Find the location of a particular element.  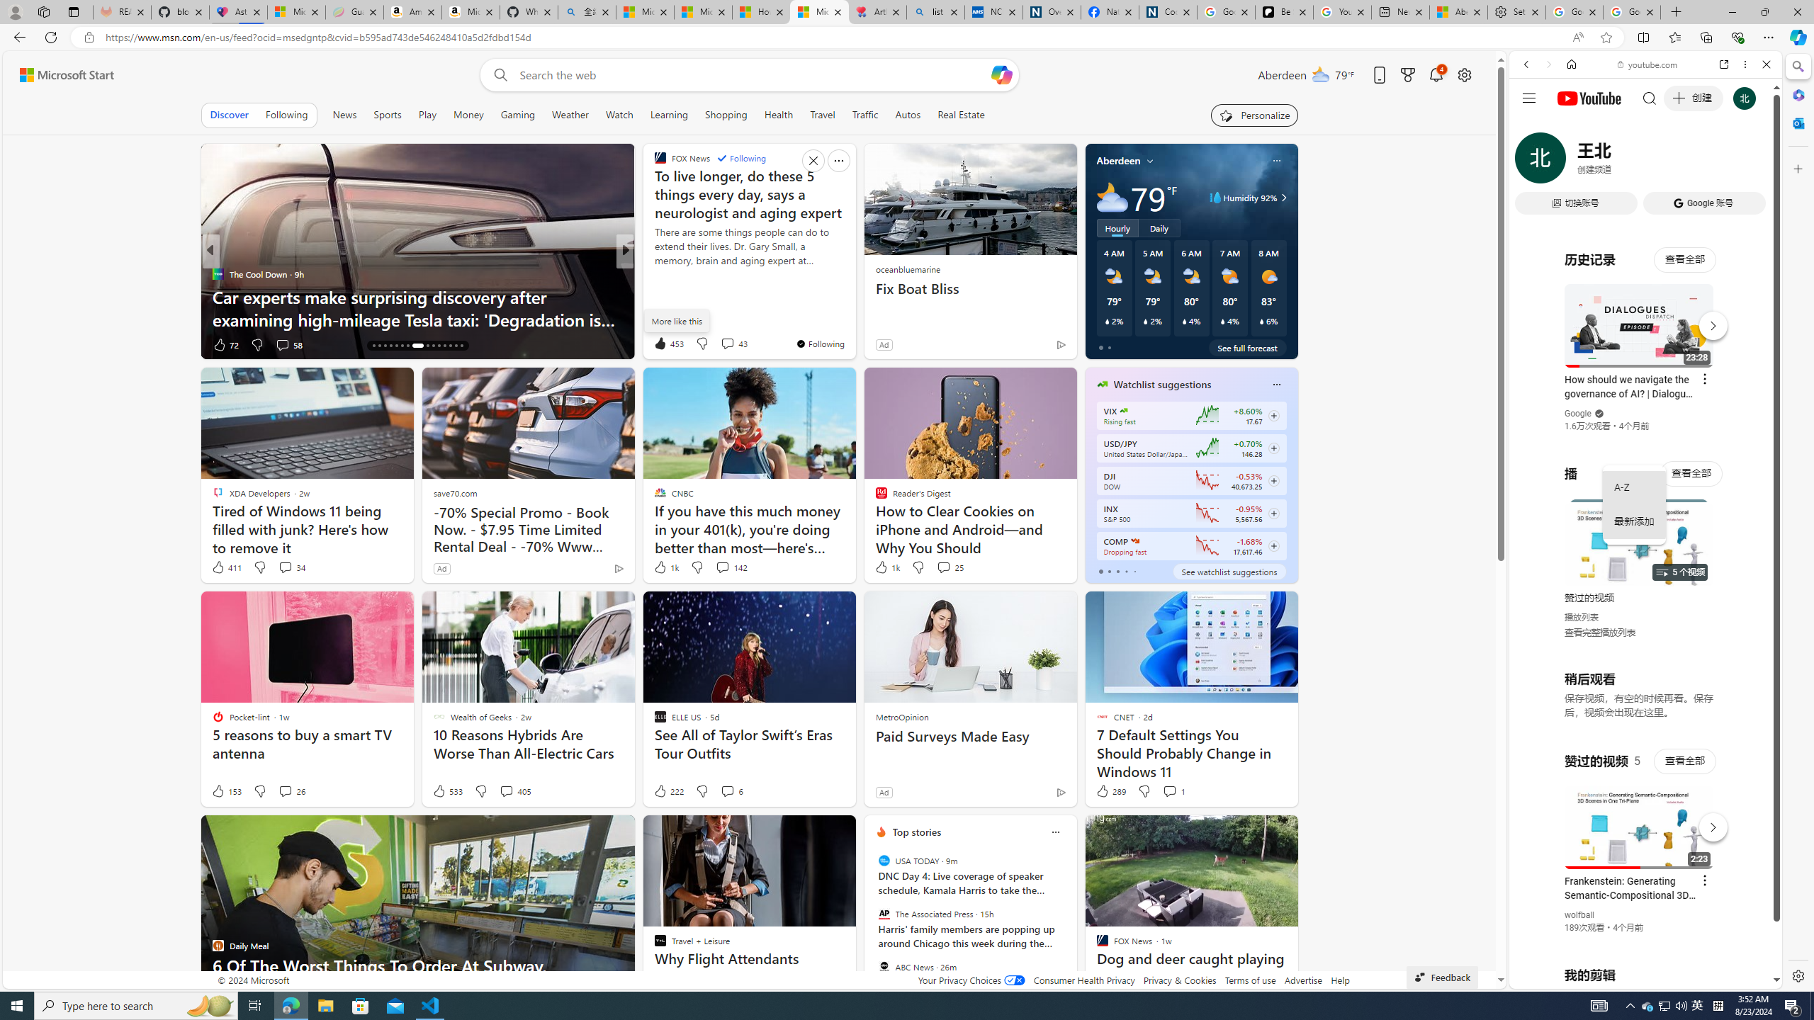

View comments 3 Comment is located at coordinates (277, 344).